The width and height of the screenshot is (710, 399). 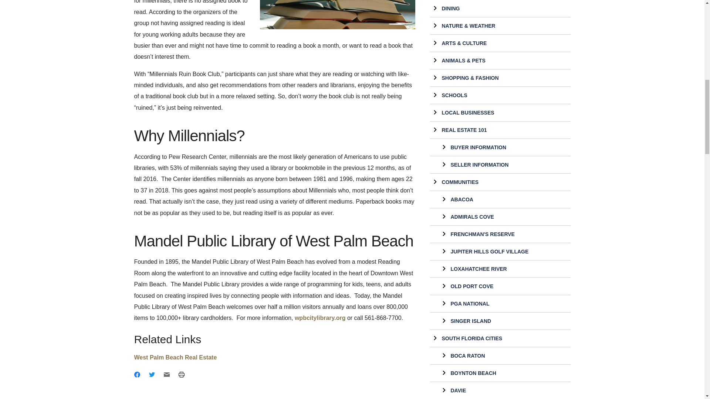 What do you see at coordinates (175, 358) in the screenshot?
I see `West Palm Beach Real Estate` at bounding box center [175, 358].